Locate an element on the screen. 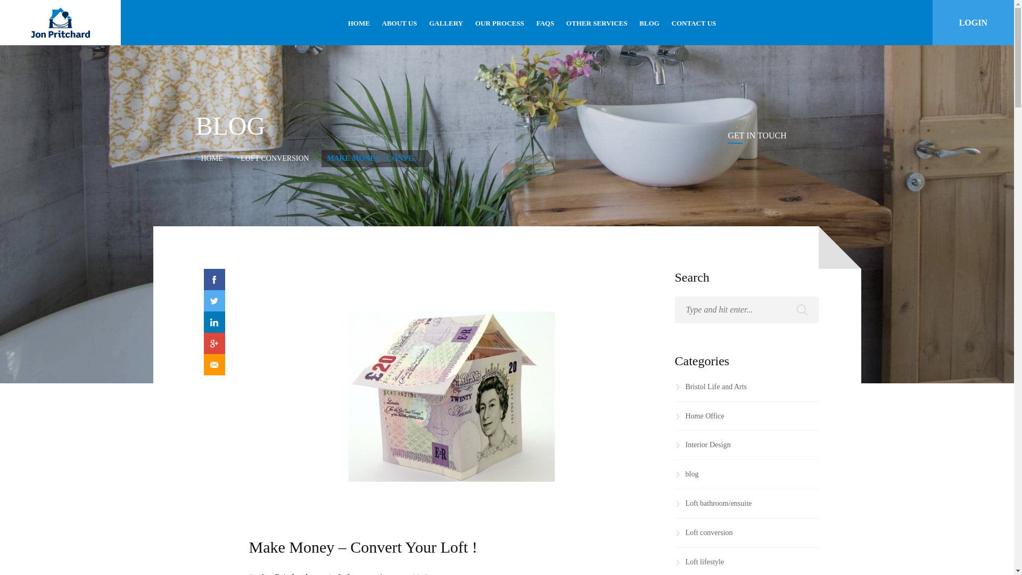  GET IN TOUCH is located at coordinates (757, 135).